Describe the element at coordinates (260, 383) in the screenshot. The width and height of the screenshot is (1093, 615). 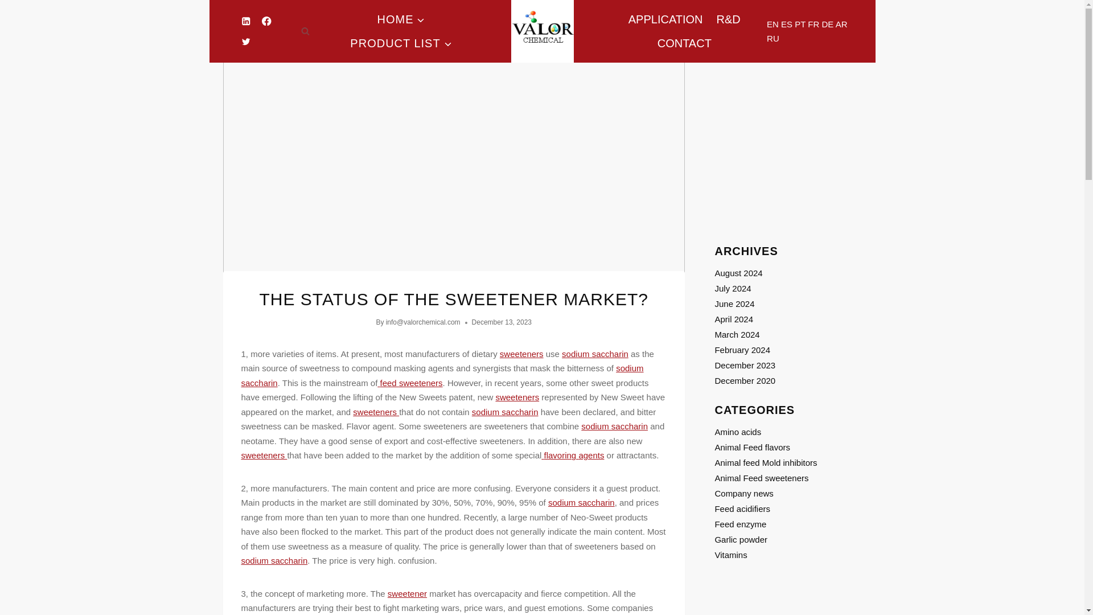
I see `saccharin` at that location.